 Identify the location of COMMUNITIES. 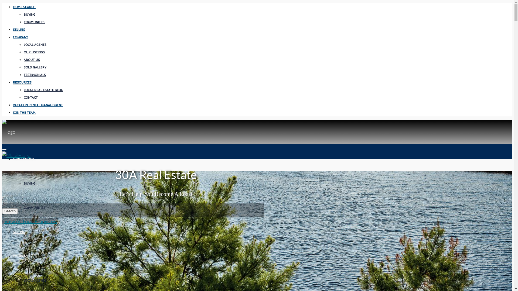
(35, 208).